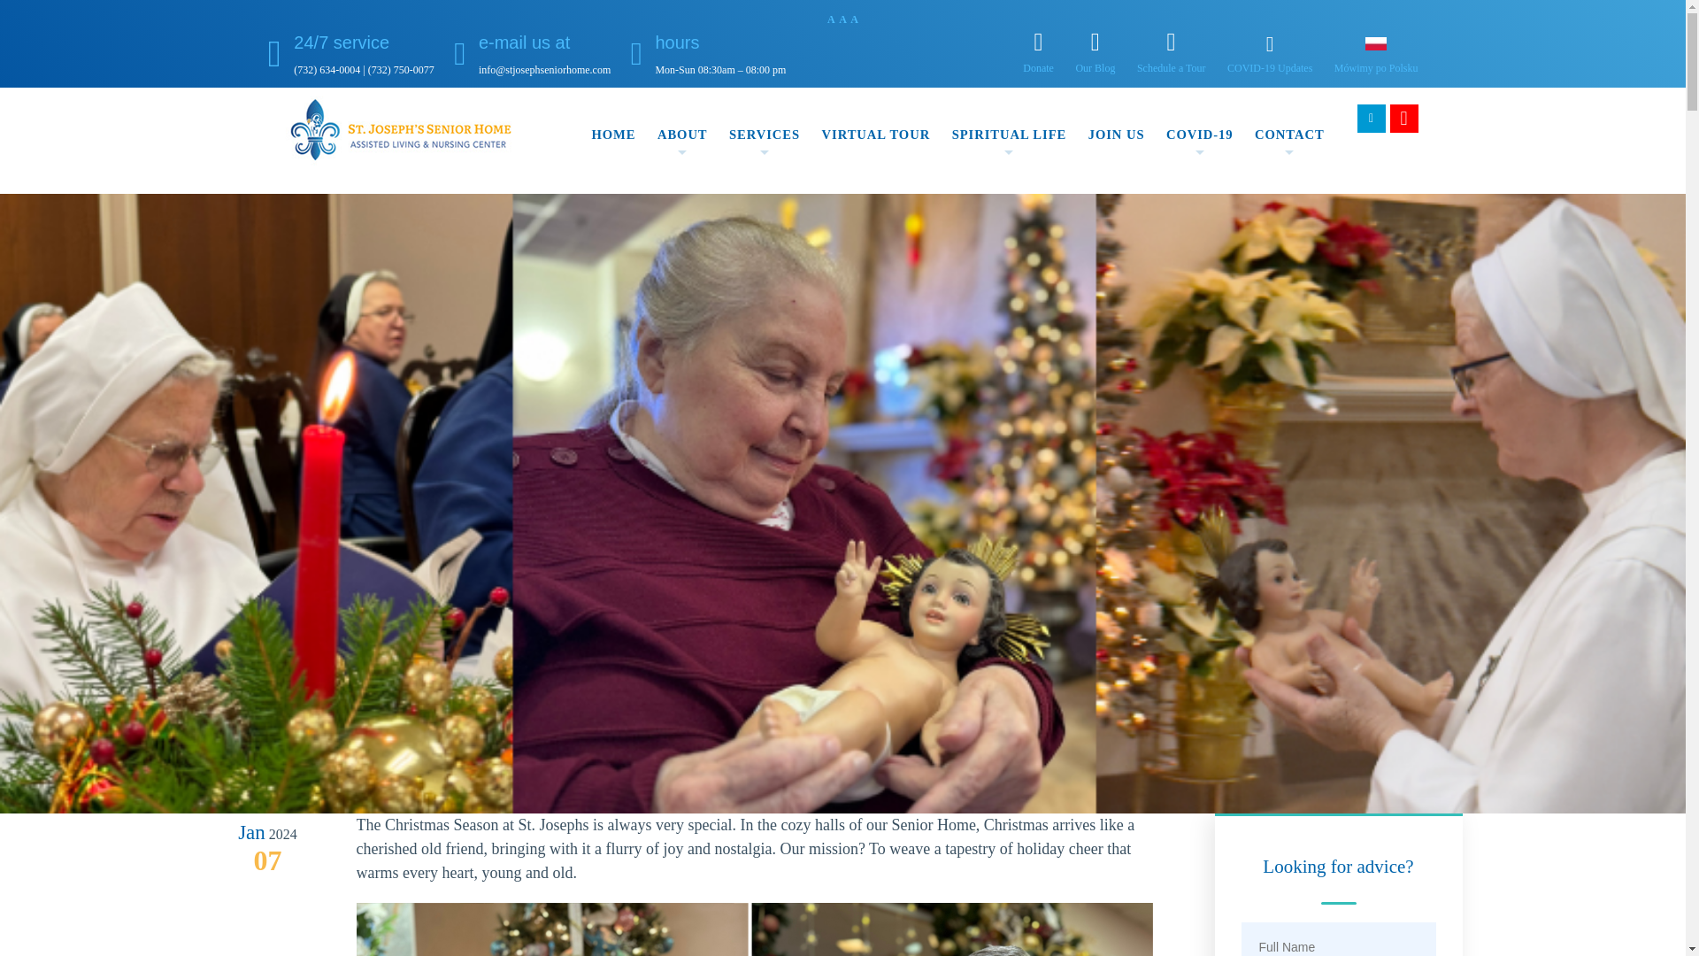 The width and height of the screenshot is (1699, 956). I want to click on COVID-19 Updates, so click(1269, 55).